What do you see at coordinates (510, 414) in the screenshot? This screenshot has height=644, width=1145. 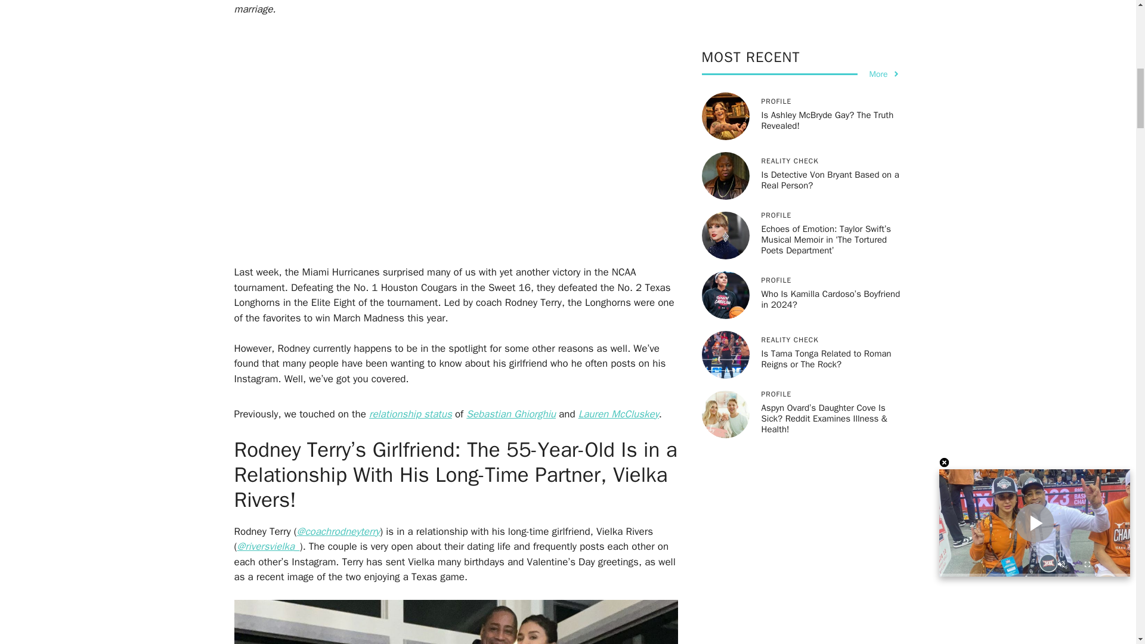 I see `Sebastian Ghiorghiu` at bounding box center [510, 414].